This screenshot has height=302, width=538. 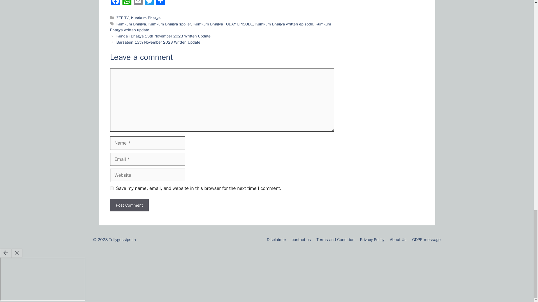 I want to click on Post Comment, so click(x=129, y=205).